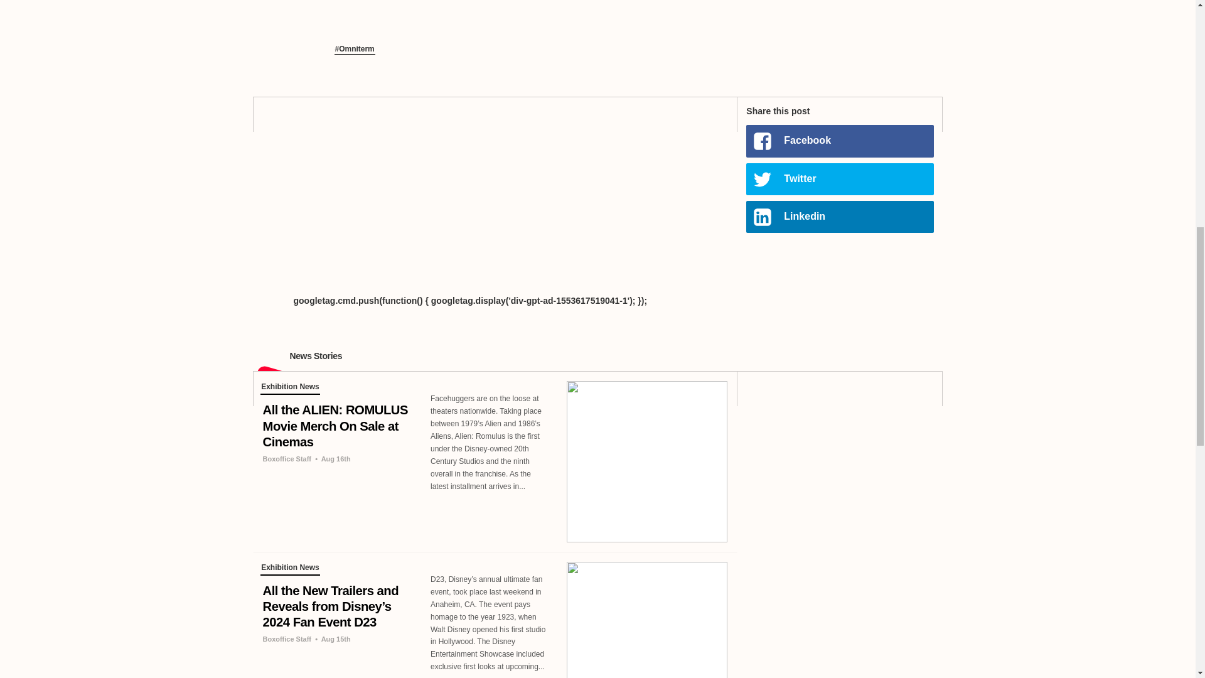  I want to click on Exhibition News, so click(289, 388).